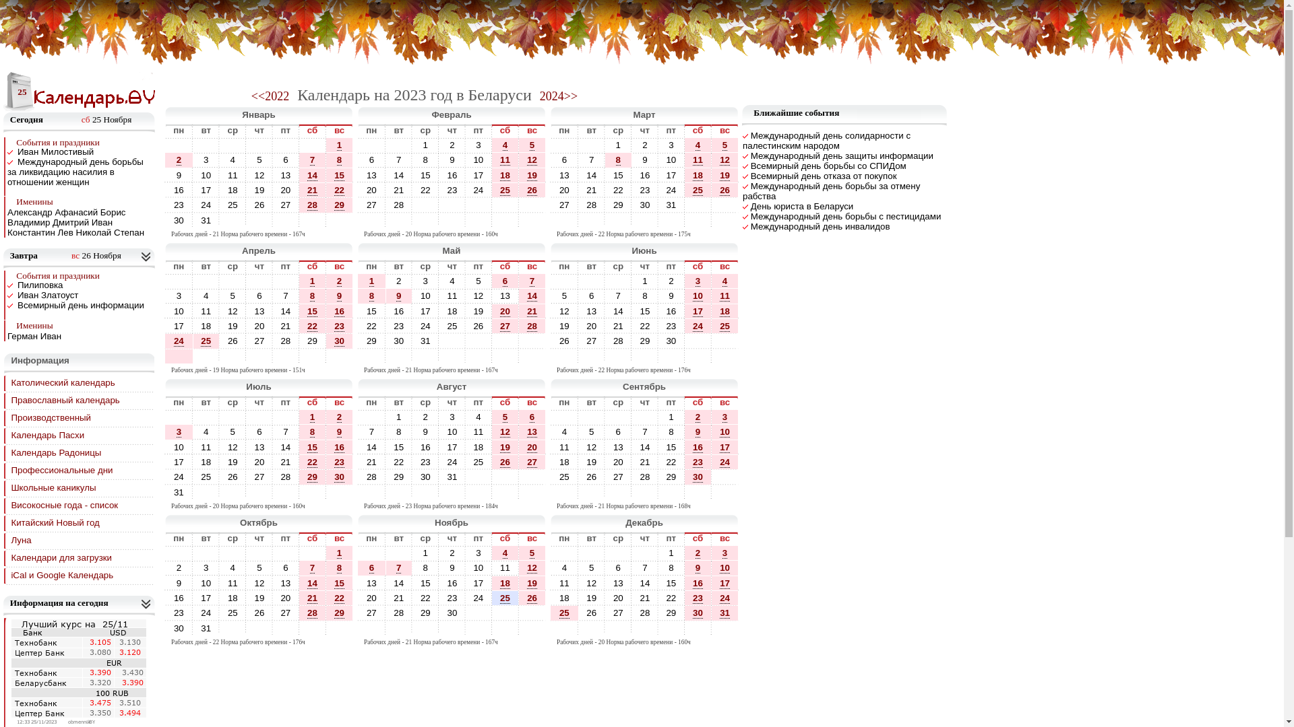 This screenshot has height=727, width=1294. Describe the element at coordinates (179, 341) in the screenshot. I see `24` at that location.